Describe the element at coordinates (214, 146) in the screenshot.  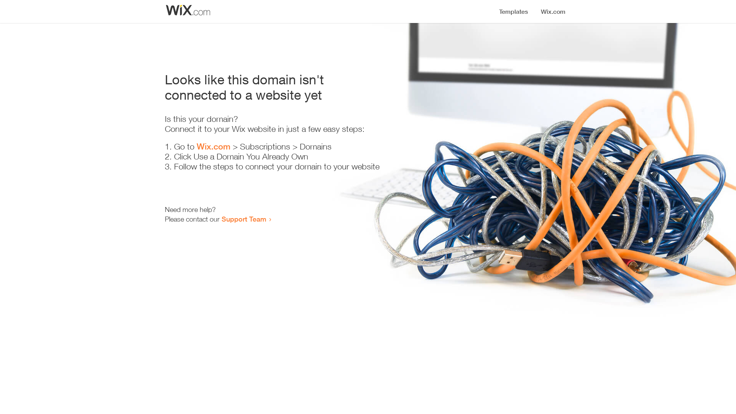
I see `Wix.com` at that location.